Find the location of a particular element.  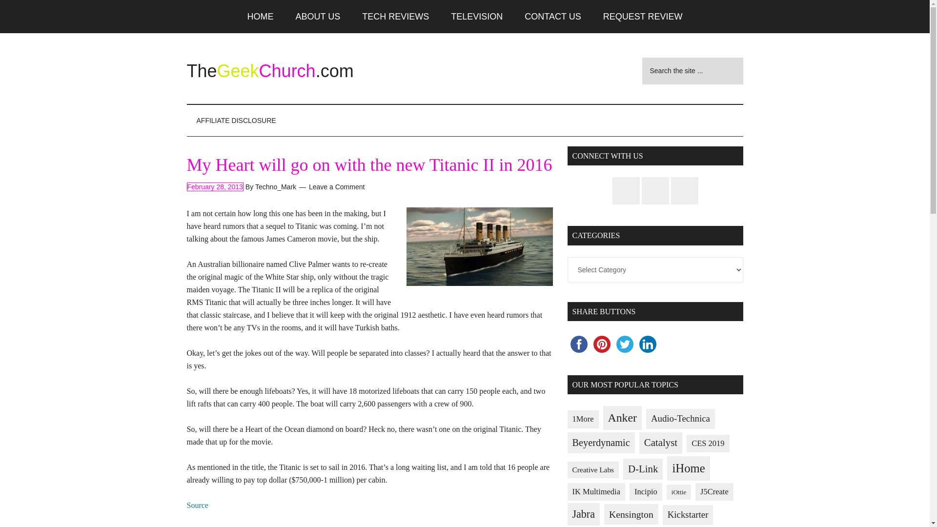

linkedin is located at coordinates (648, 344).